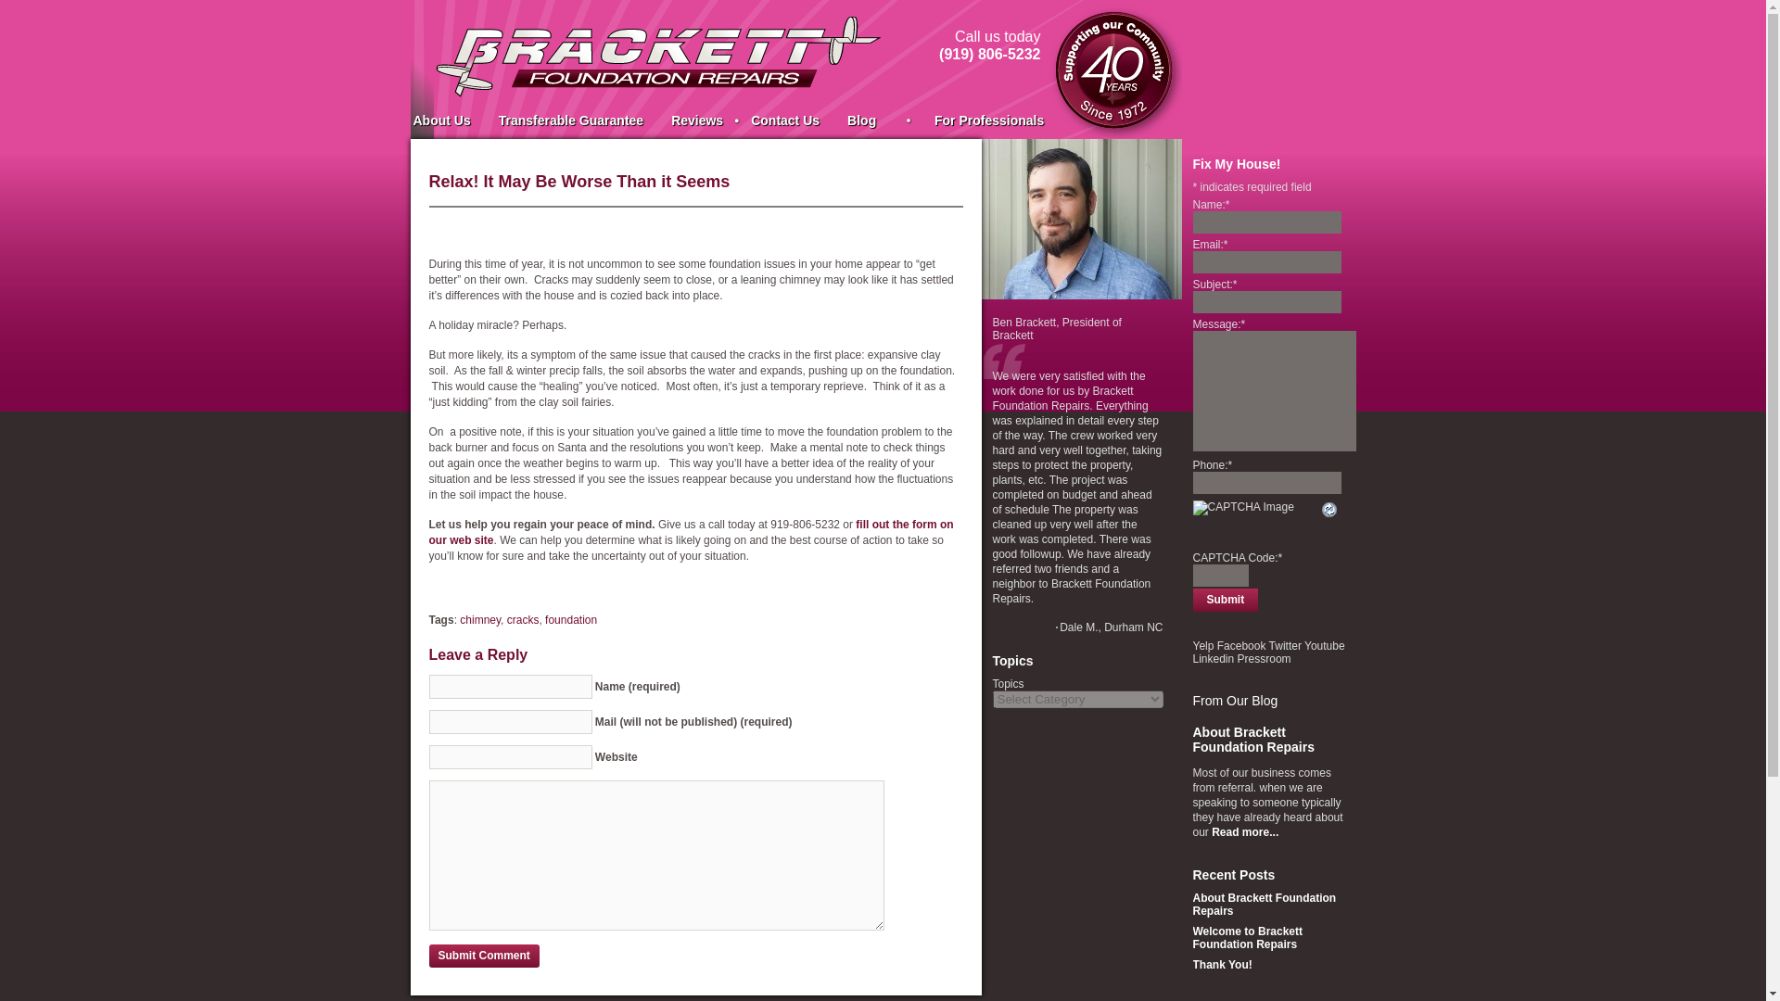 This screenshot has height=1001, width=1780. I want to click on Transferable Guarantee, so click(570, 120).